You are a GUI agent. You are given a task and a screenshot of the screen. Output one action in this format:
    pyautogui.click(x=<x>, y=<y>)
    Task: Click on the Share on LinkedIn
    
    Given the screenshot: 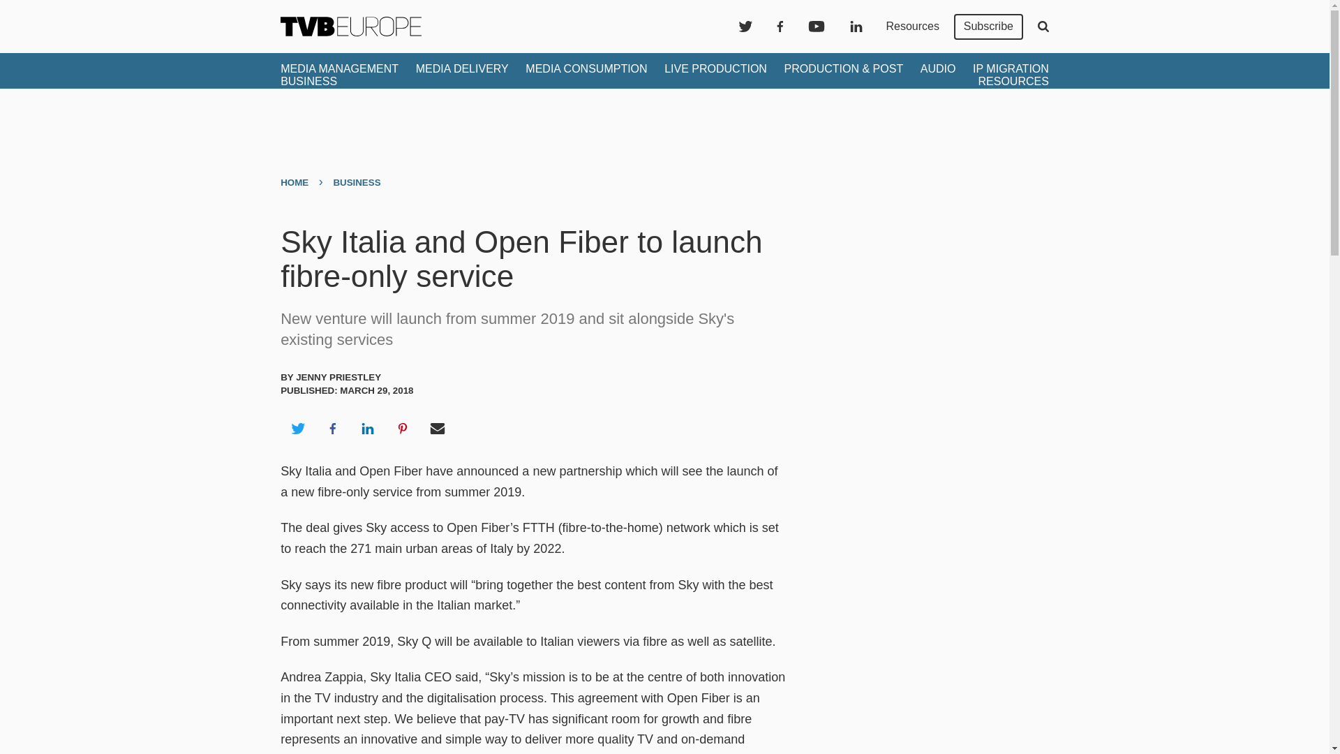 What is the action you would take?
    pyautogui.click(x=367, y=429)
    